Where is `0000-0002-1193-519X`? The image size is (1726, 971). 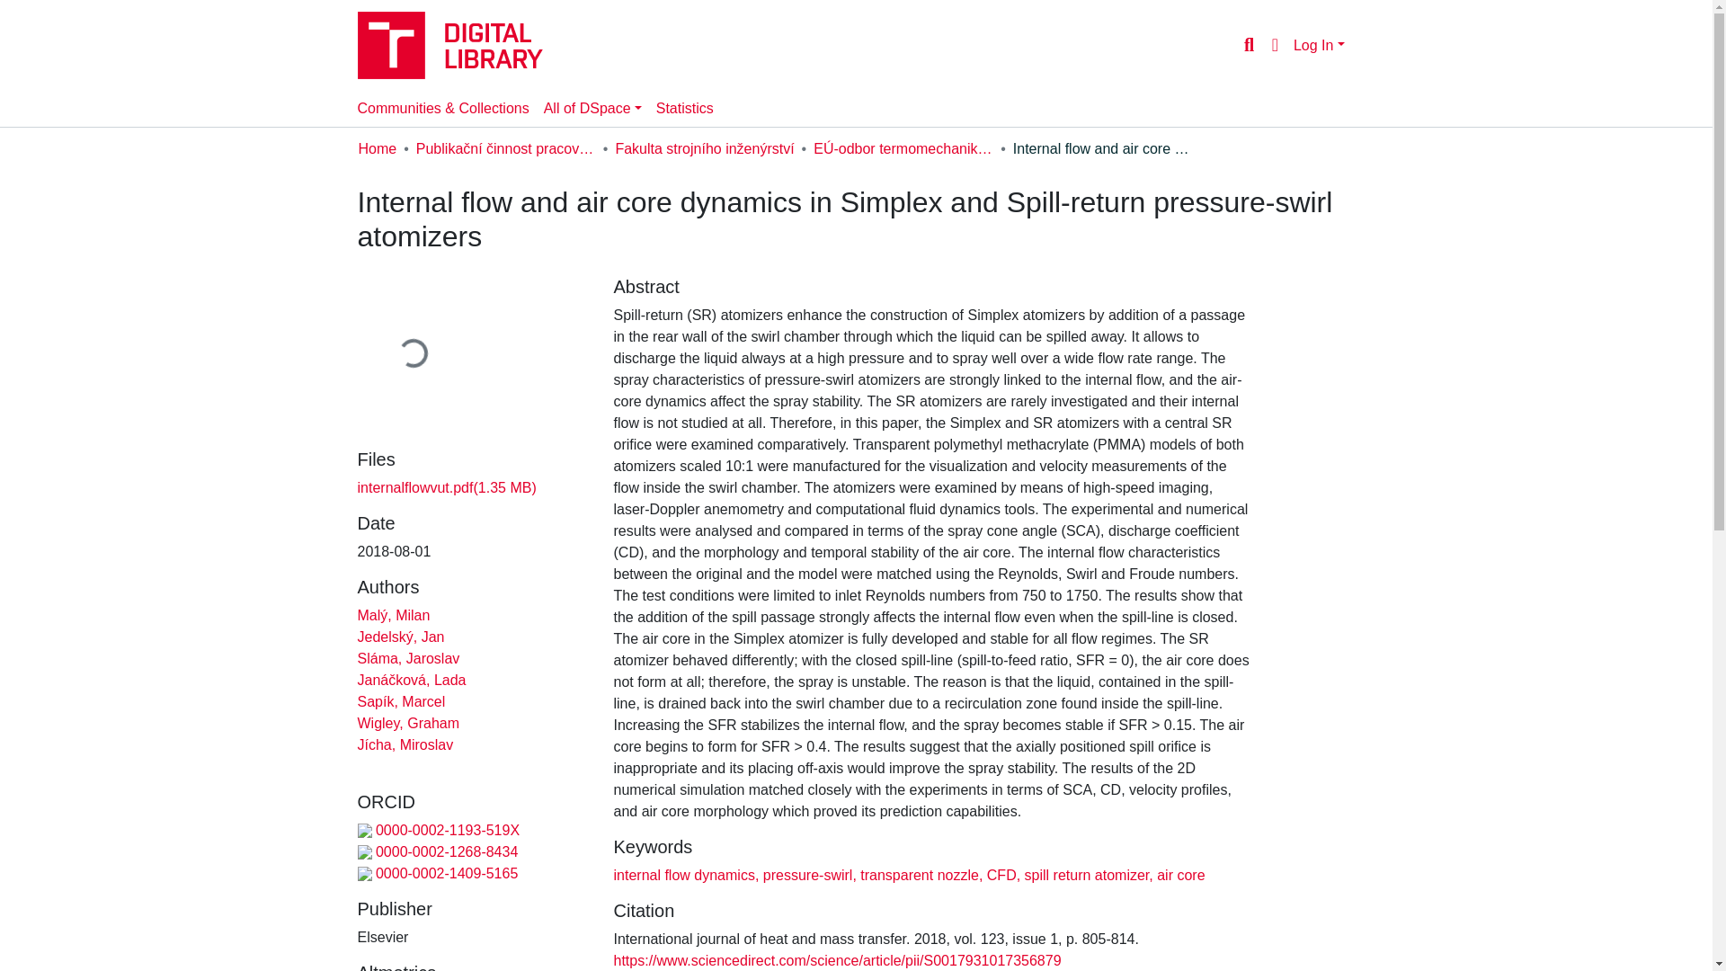 0000-0002-1193-519X is located at coordinates (439, 830).